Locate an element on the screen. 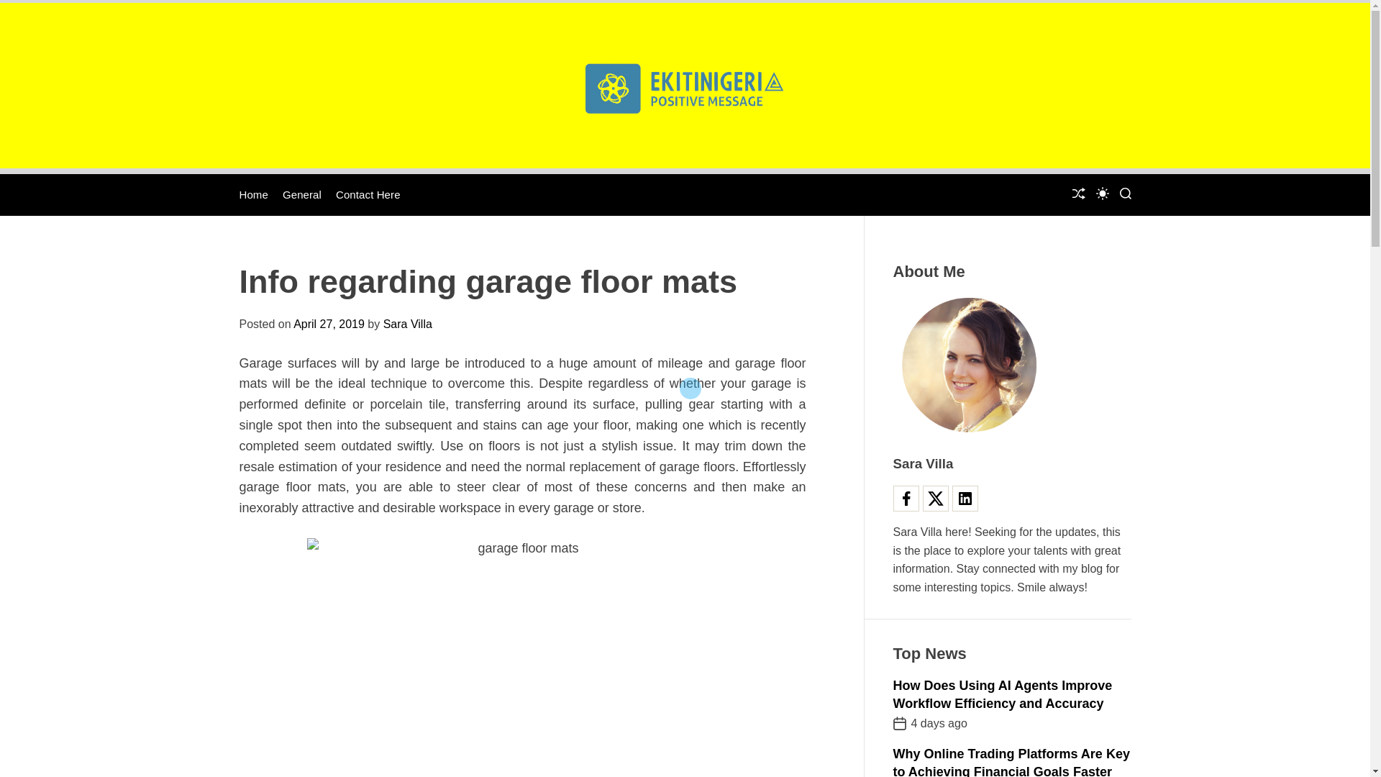 The height and width of the screenshot is (777, 1381). SWITCH COLOR MODE is located at coordinates (1102, 193).